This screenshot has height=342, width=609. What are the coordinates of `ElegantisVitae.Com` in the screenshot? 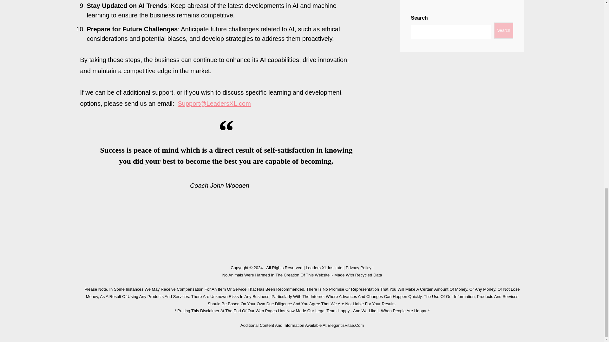 It's located at (345, 325).